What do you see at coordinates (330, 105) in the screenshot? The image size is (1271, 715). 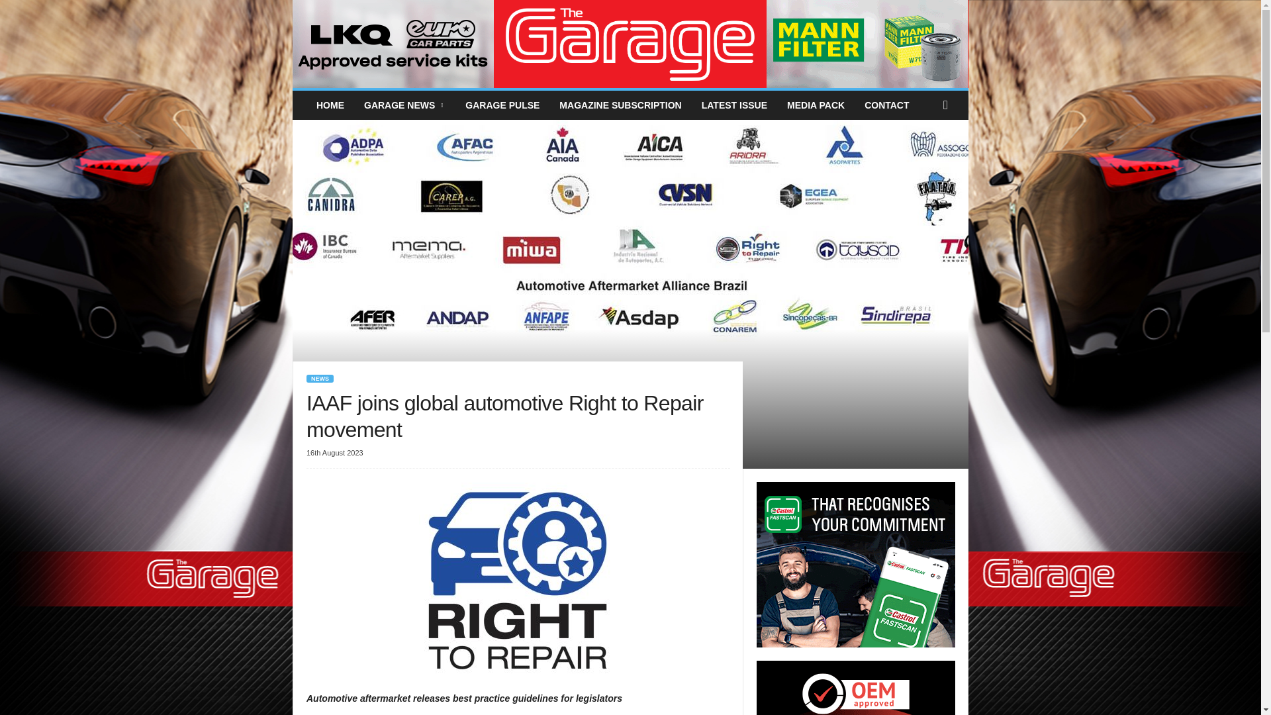 I see `HOME` at bounding box center [330, 105].